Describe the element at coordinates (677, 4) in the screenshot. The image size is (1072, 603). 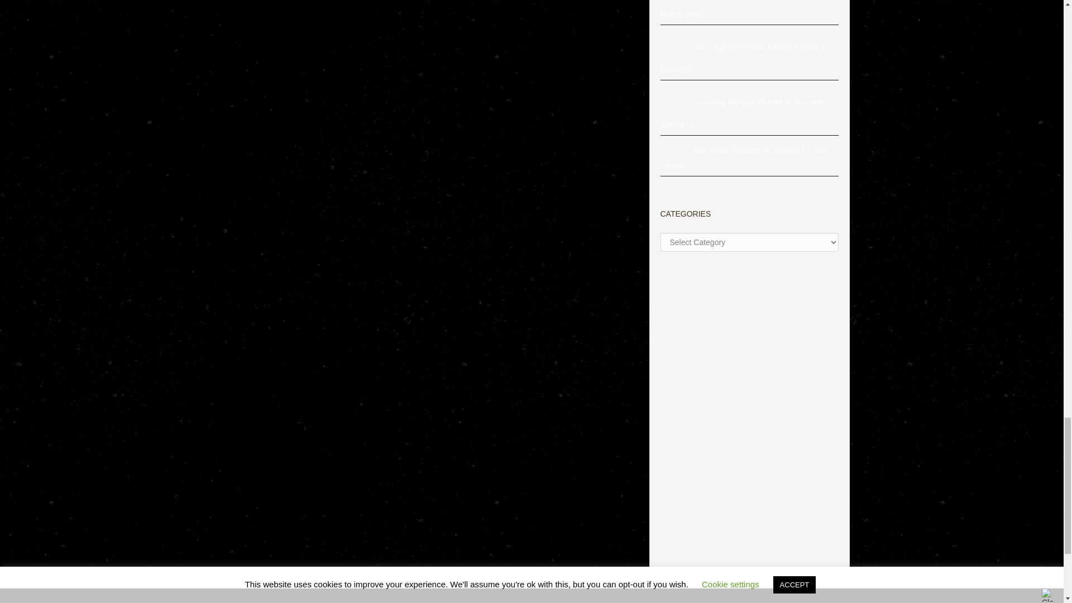
I see `SWGoH: Ultimate Guide to the Battle for Naboo Raid` at that location.